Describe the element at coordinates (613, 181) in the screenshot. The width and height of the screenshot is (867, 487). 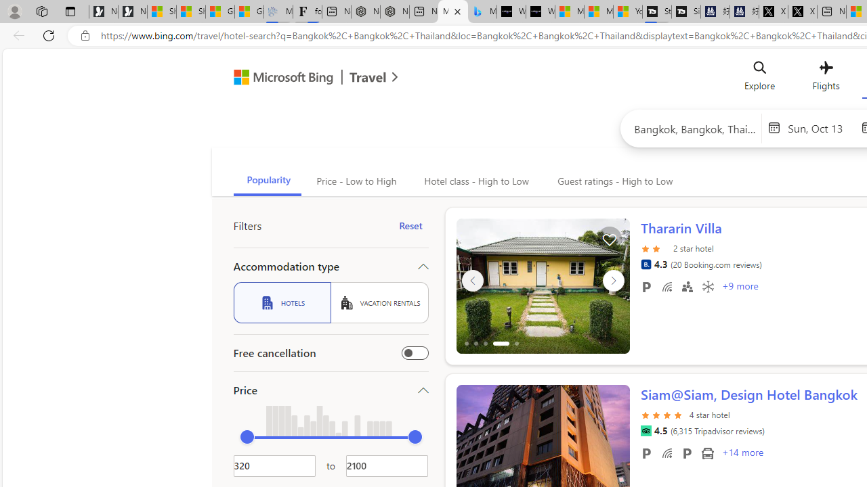
I see `Guest ratings - High to Low` at that location.